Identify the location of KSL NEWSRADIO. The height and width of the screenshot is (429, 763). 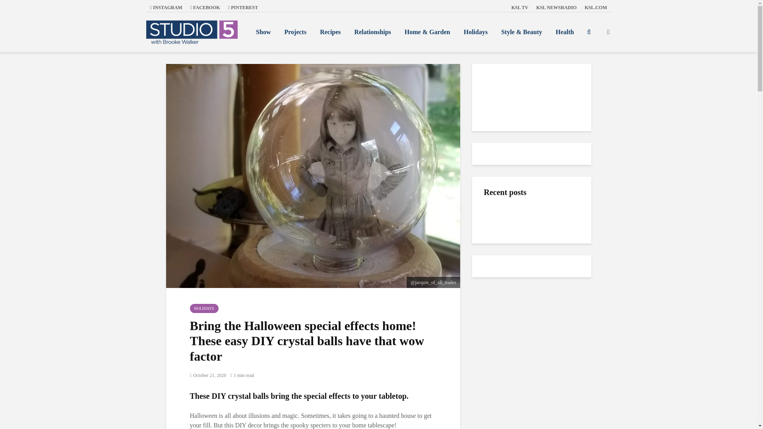
(556, 7).